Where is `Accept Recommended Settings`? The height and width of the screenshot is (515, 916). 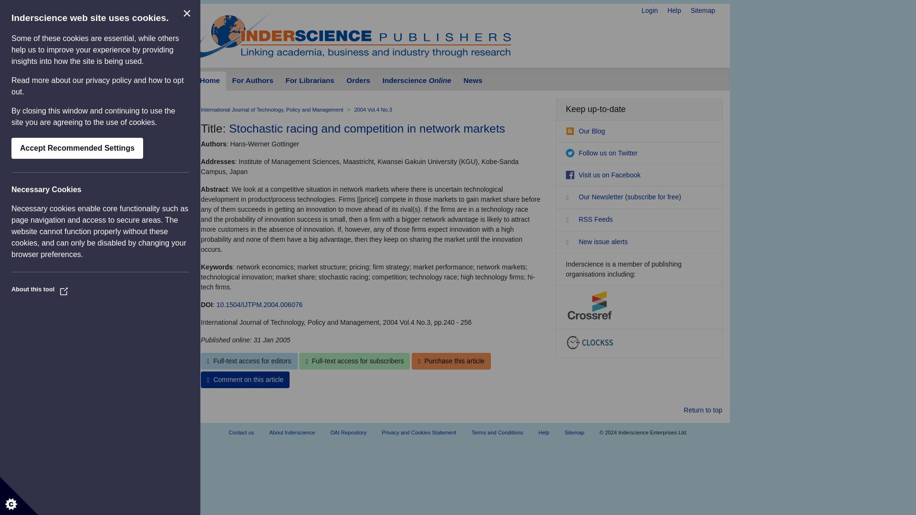
Accept Recommended Settings is located at coordinates (77, 148).